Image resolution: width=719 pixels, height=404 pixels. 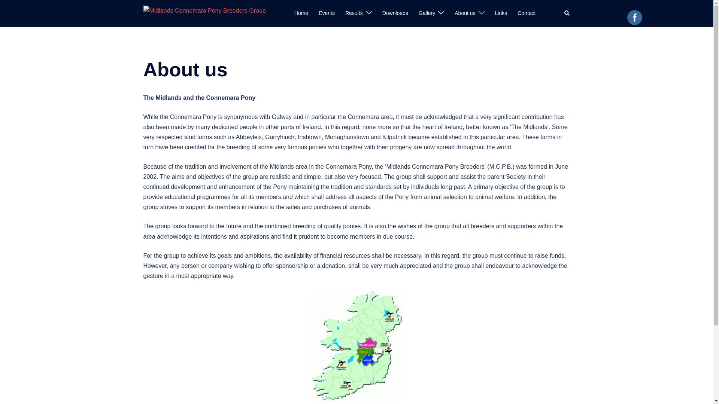 What do you see at coordinates (634, 17) in the screenshot?
I see `Facebook` at bounding box center [634, 17].